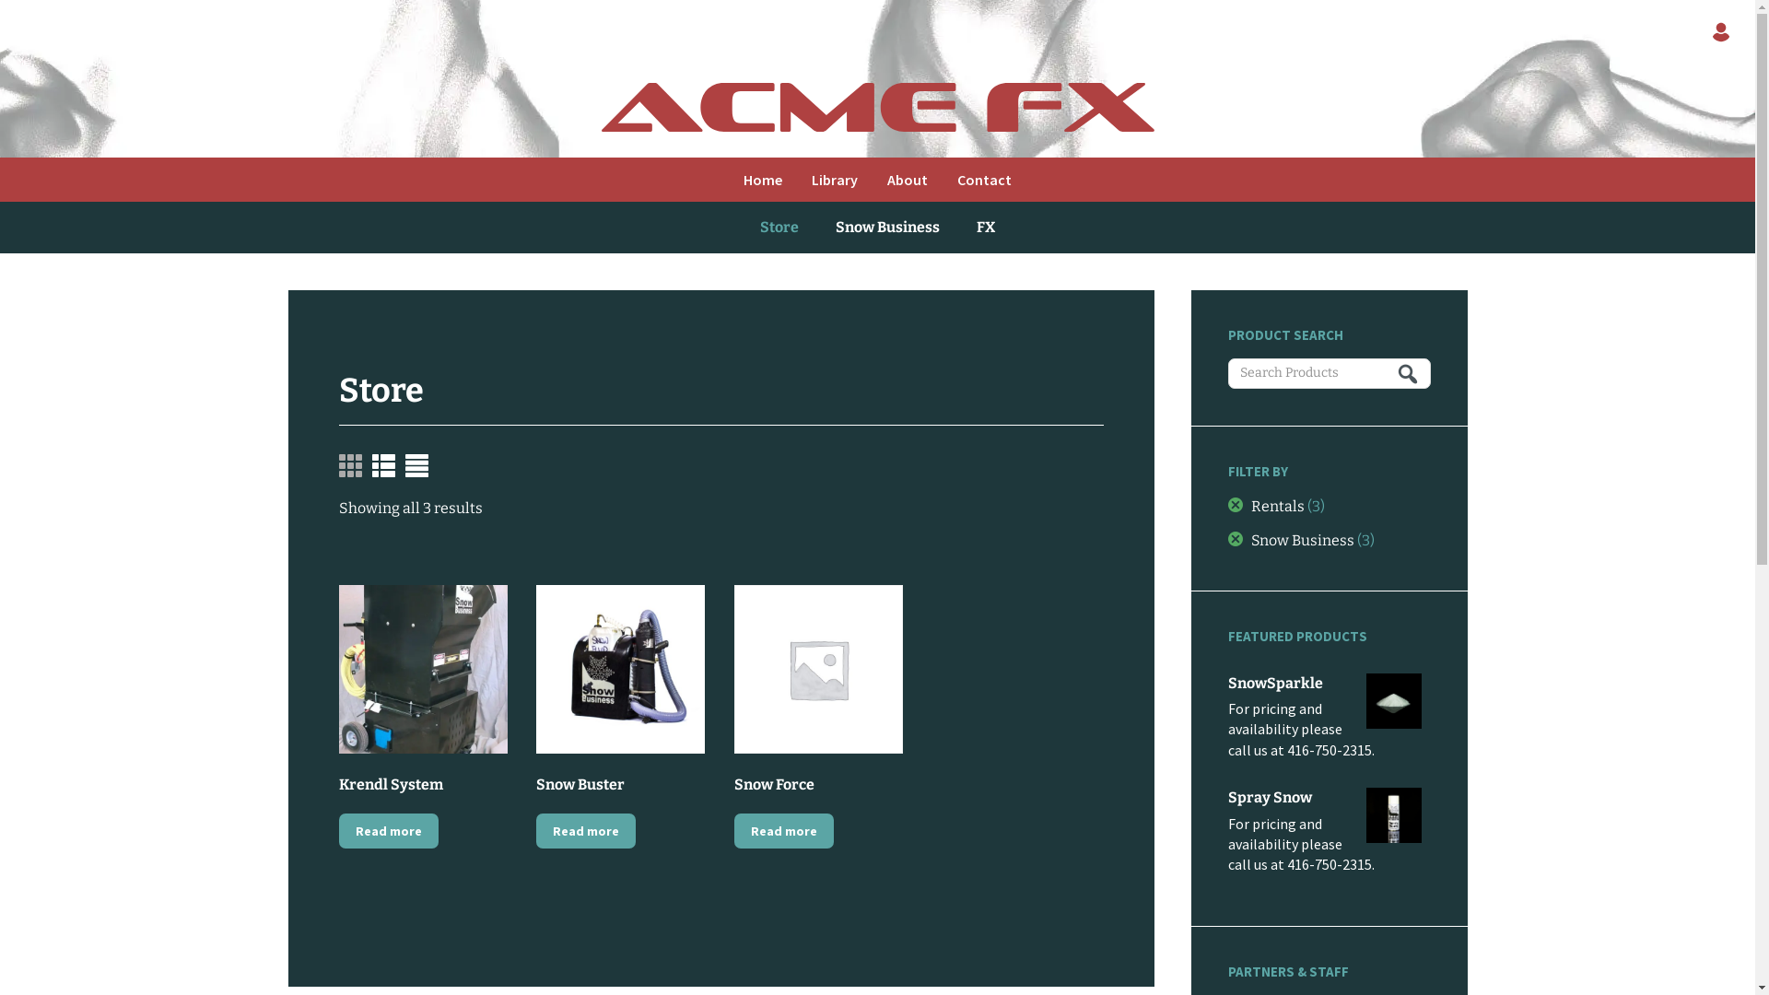  What do you see at coordinates (835, 180) in the screenshot?
I see `Library` at bounding box center [835, 180].